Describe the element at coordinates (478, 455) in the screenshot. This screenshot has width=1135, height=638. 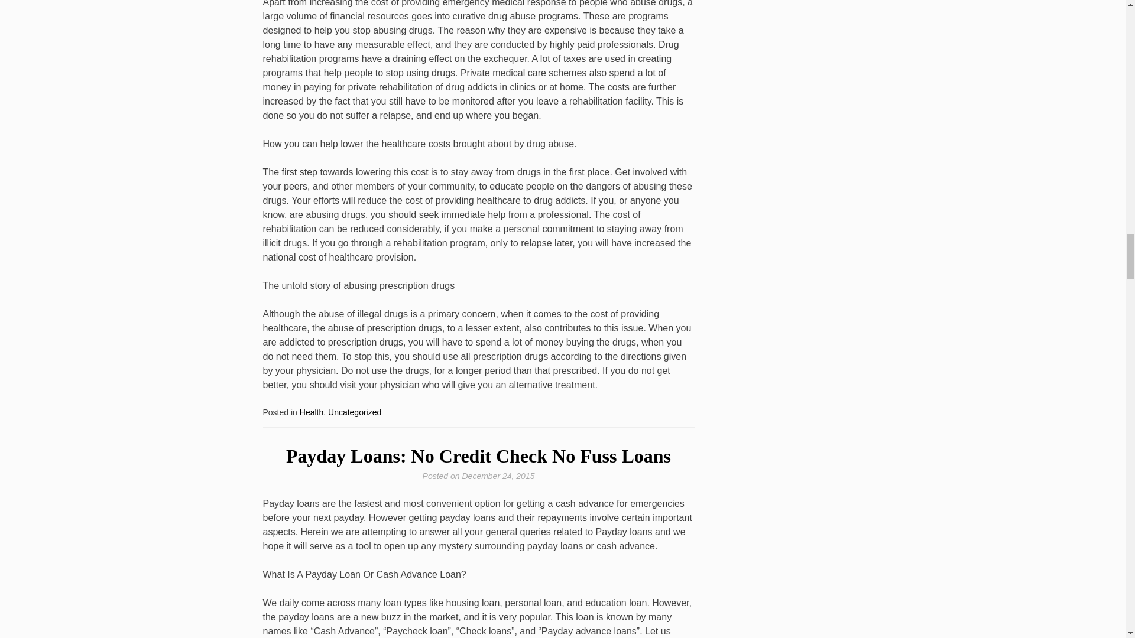
I see `Payday Loans: No Credit Check No Fuss Loans` at that location.